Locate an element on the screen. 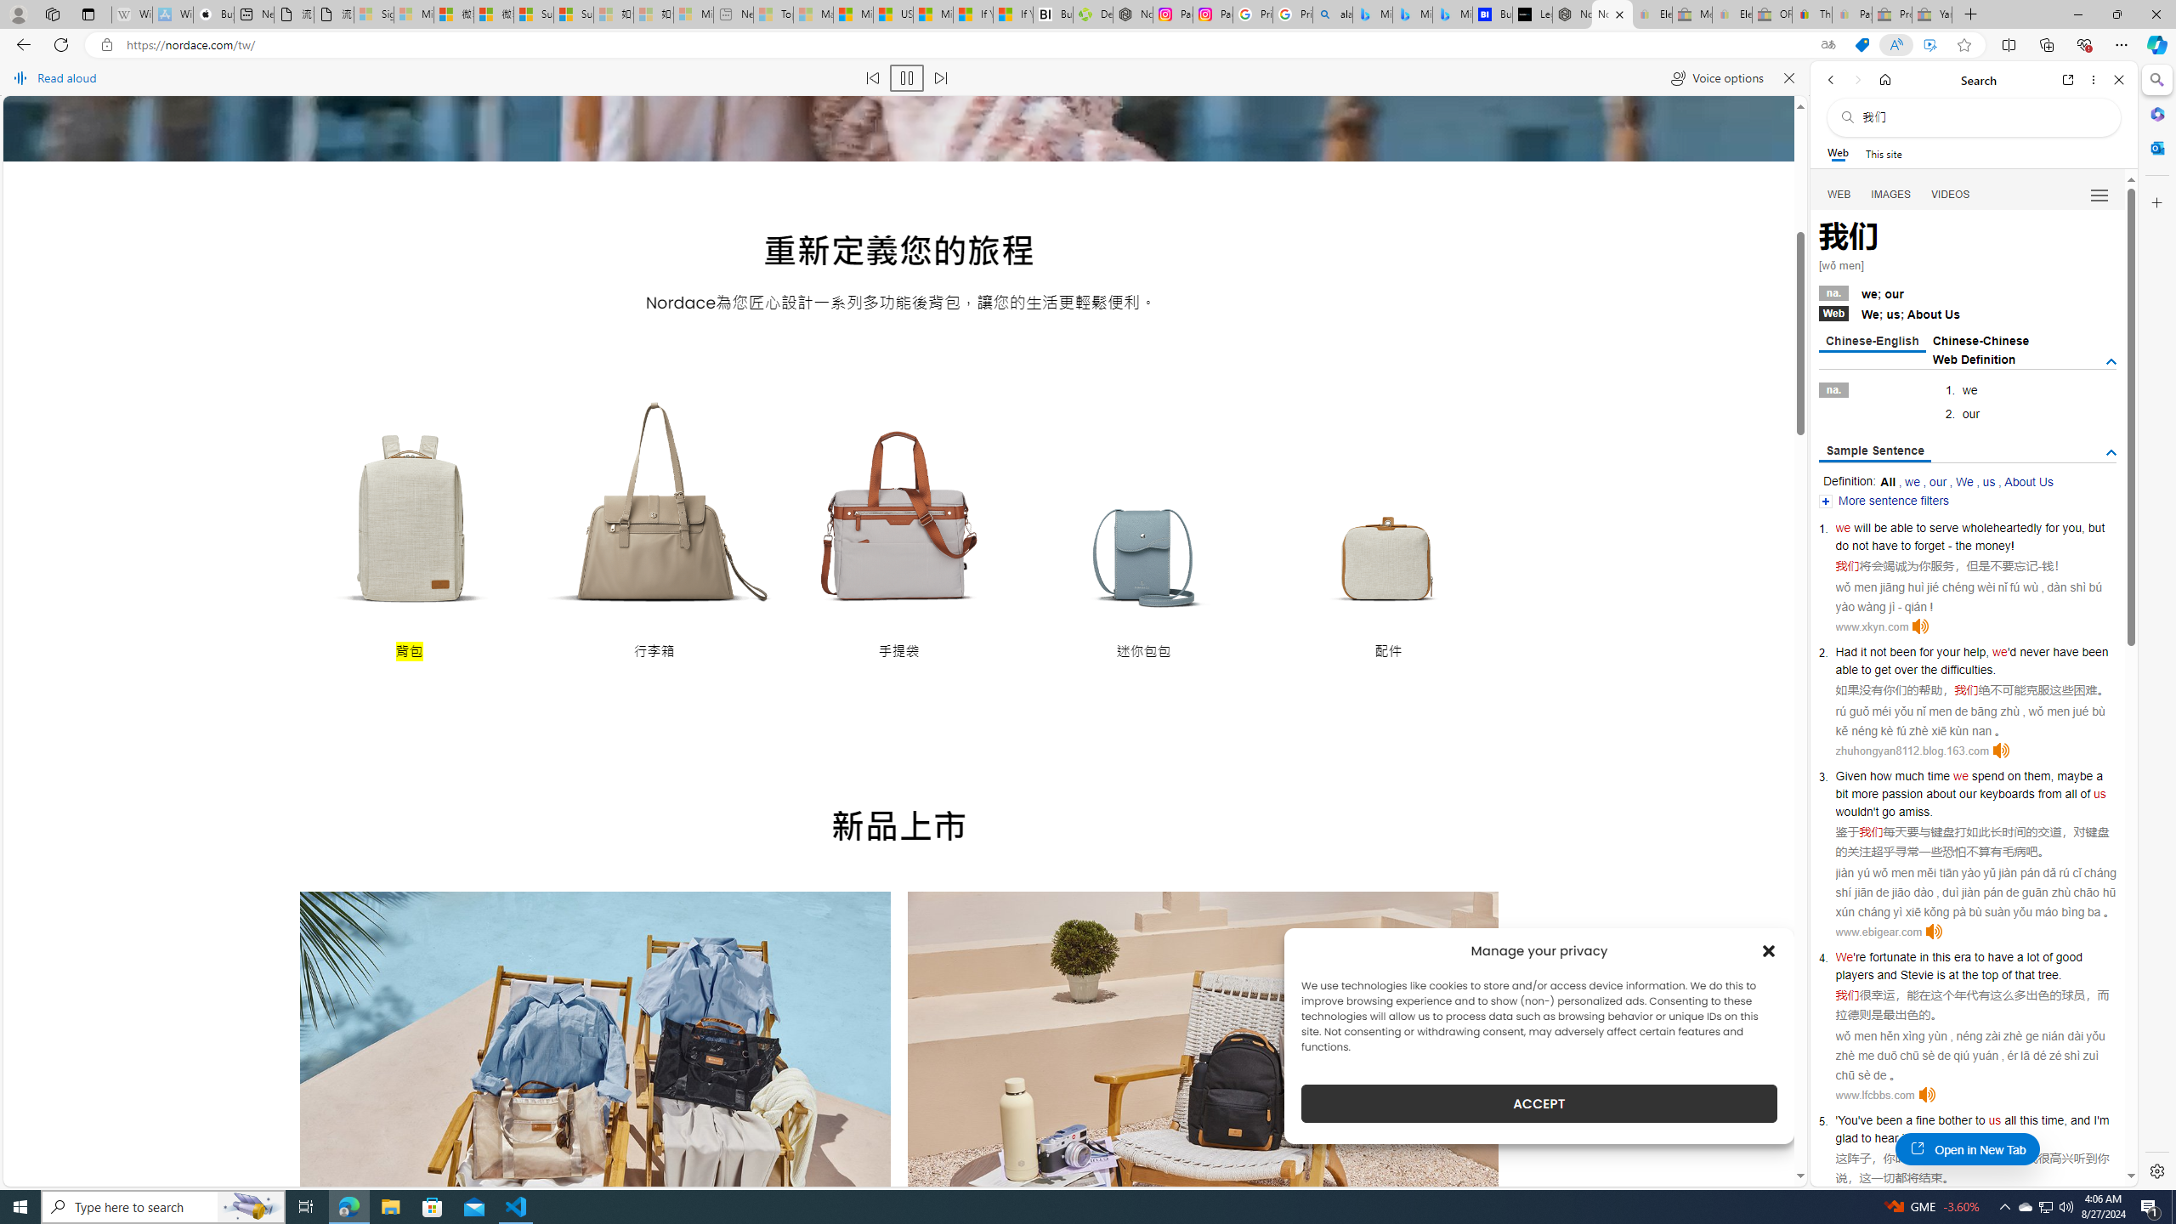 This screenshot has width=2176, height=1224. forget is located at coordinates (1929, 545).